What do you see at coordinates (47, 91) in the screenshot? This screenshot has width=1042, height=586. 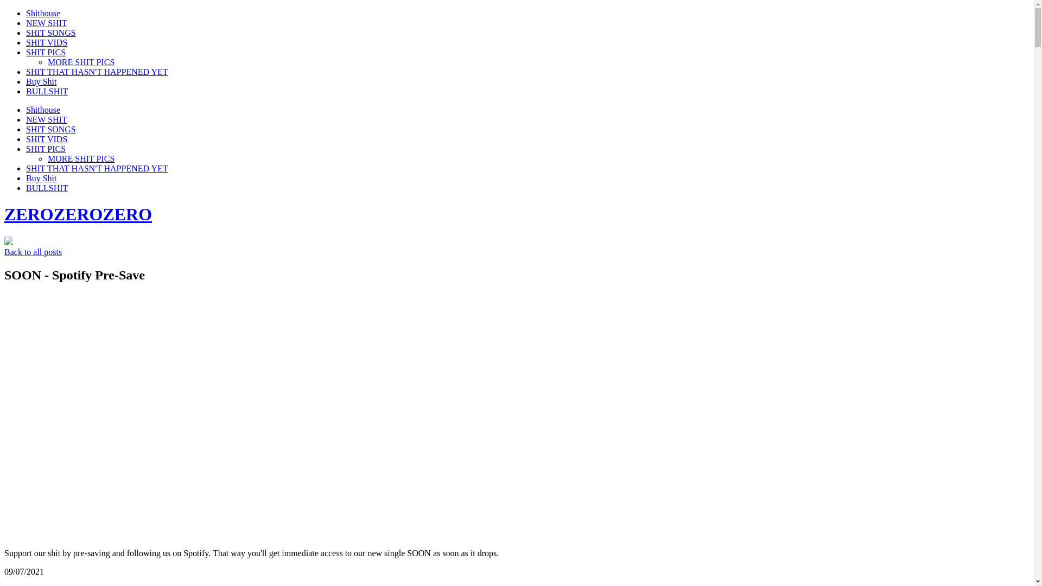 I see `BULLSHIT` at bounding box center [47, 91].